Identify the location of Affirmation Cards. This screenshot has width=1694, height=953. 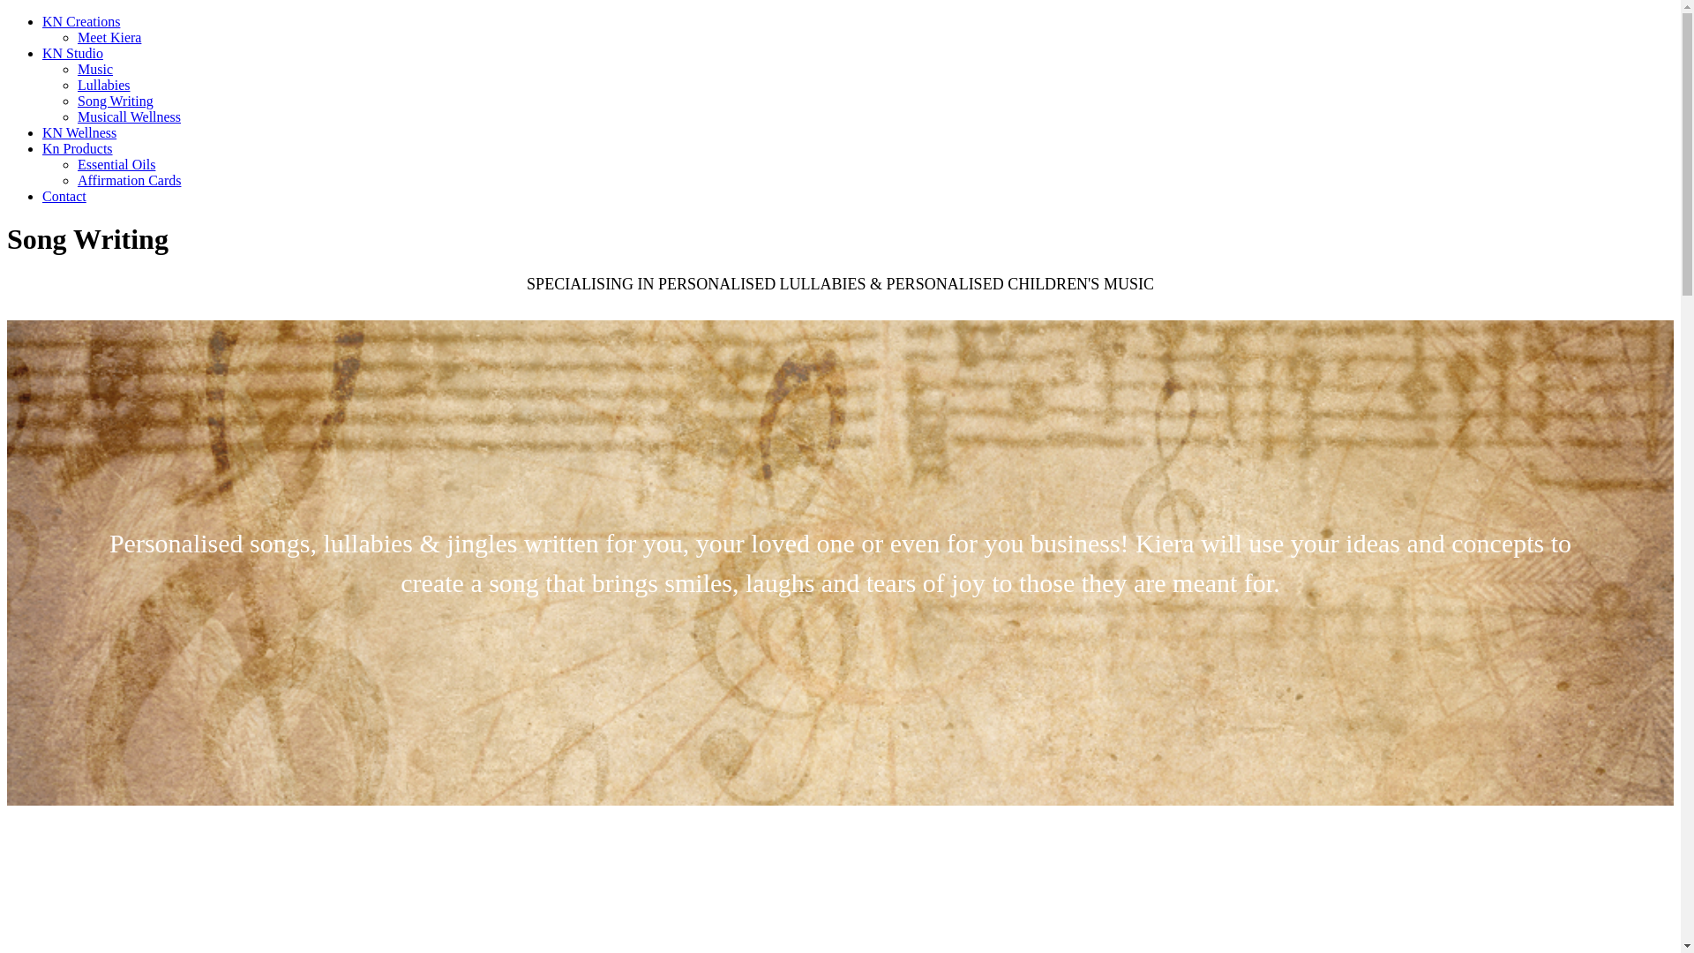
(129, 180).